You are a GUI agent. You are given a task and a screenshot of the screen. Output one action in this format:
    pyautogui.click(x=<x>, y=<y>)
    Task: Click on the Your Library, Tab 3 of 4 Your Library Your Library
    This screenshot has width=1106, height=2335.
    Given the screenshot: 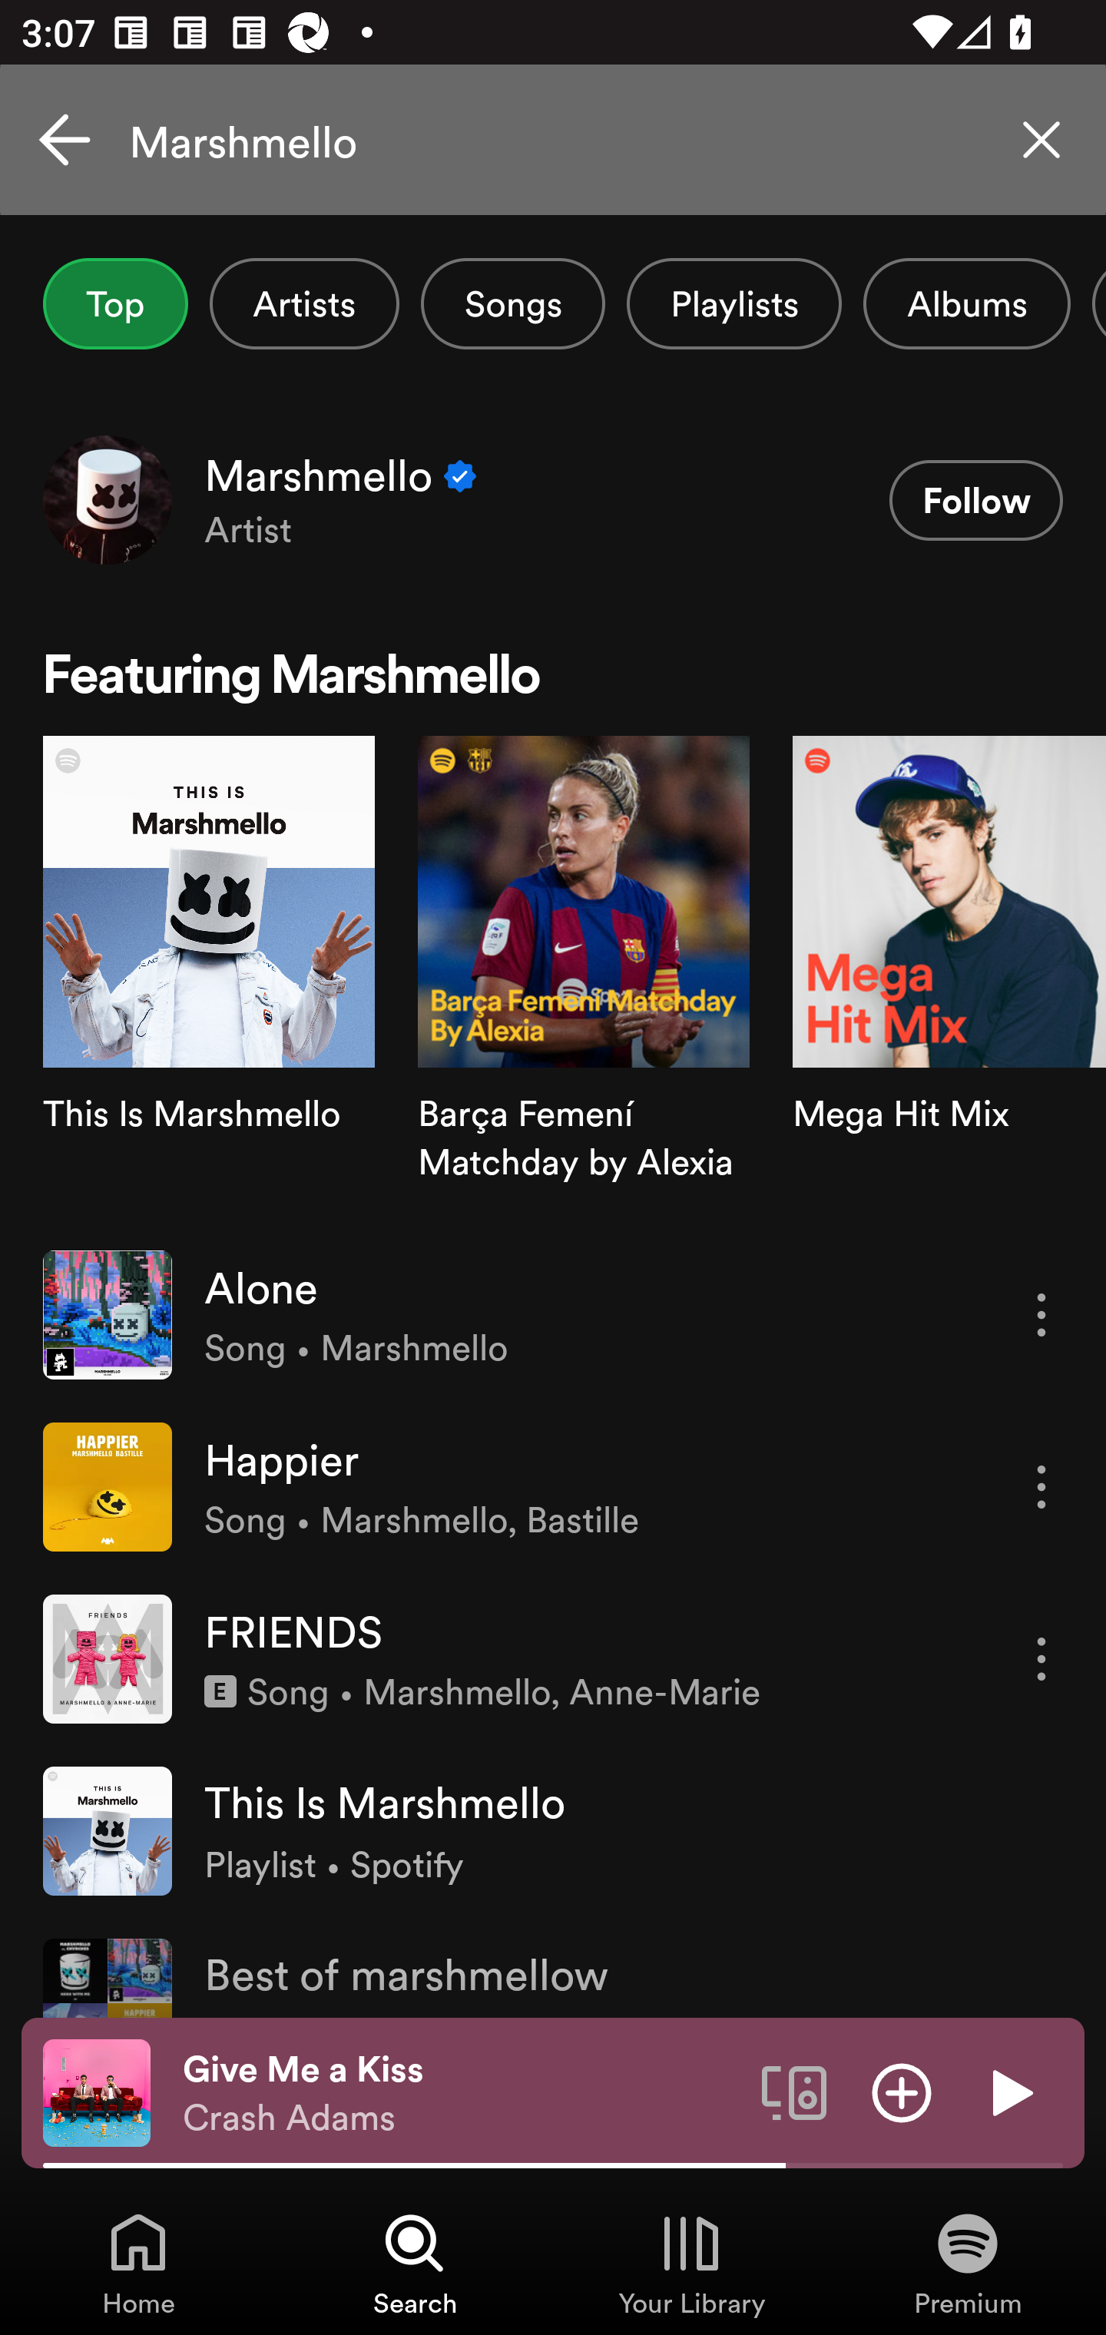 What is the action you would take?
    pyautogui.click(x=691, y=2263)
    